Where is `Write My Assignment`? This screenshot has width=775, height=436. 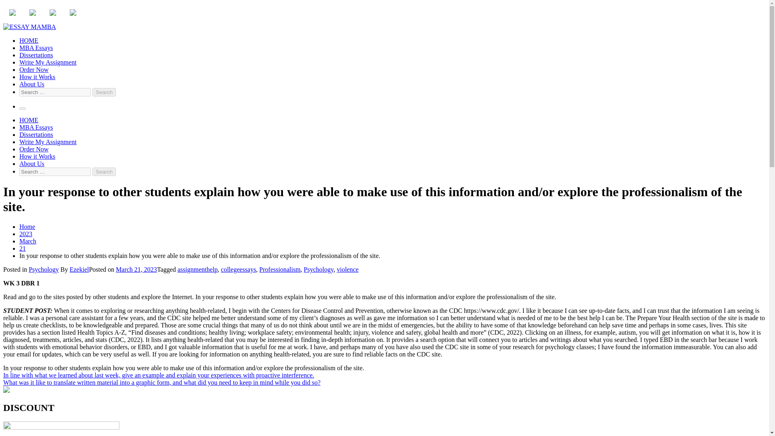 Write My Assignment is located at coordinates (48, 142).